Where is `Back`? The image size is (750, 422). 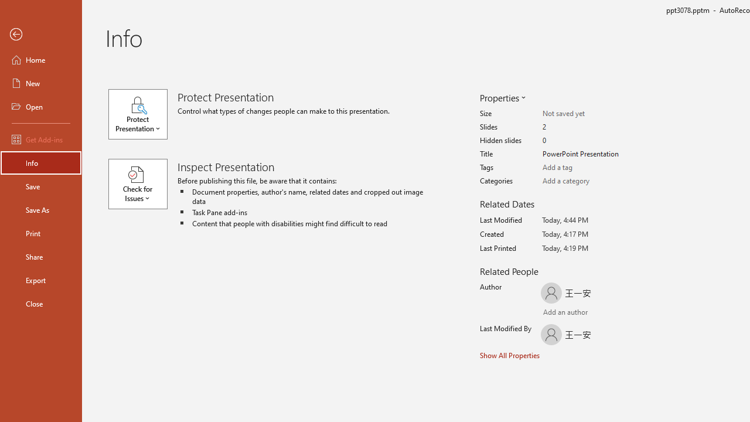
Back is located at coordinates (41, 35).